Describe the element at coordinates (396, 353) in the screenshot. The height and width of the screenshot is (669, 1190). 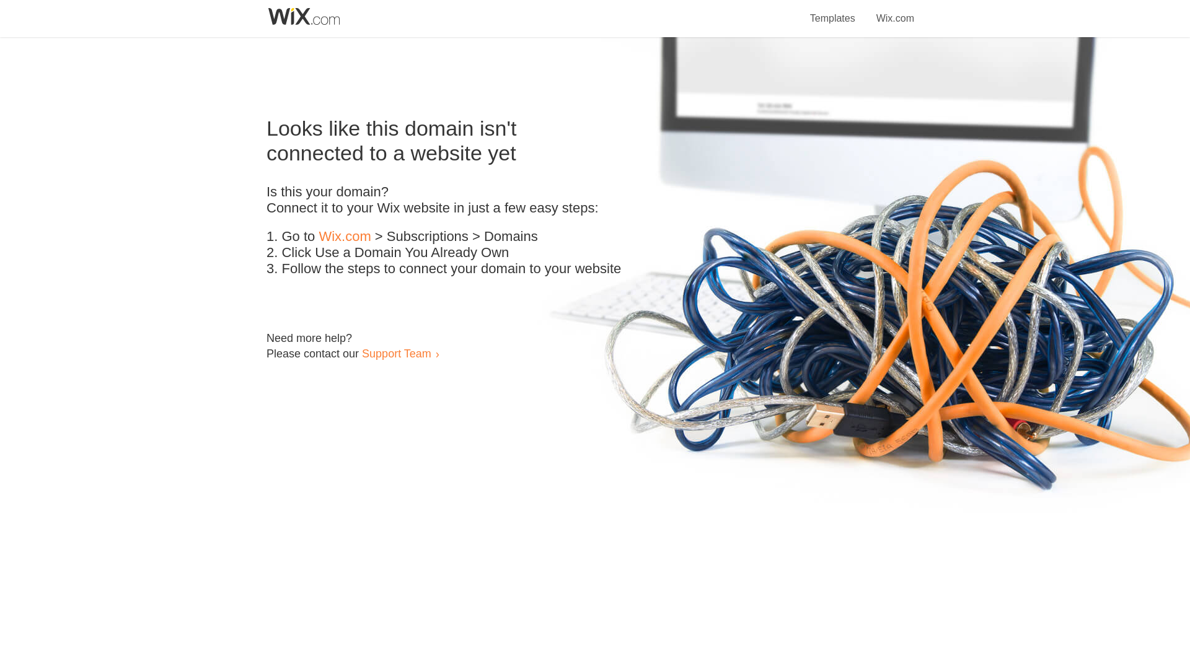
I see `Support Team` at that location.